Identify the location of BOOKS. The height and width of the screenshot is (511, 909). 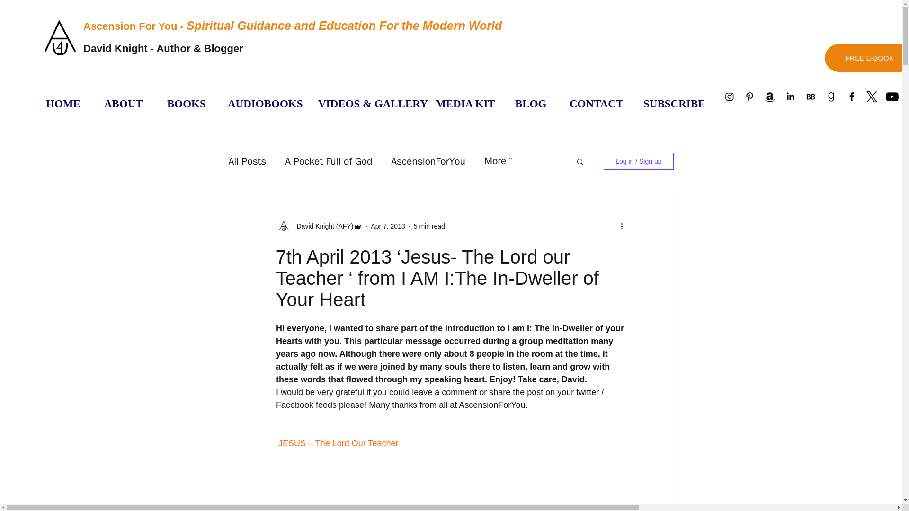
(190, 104).